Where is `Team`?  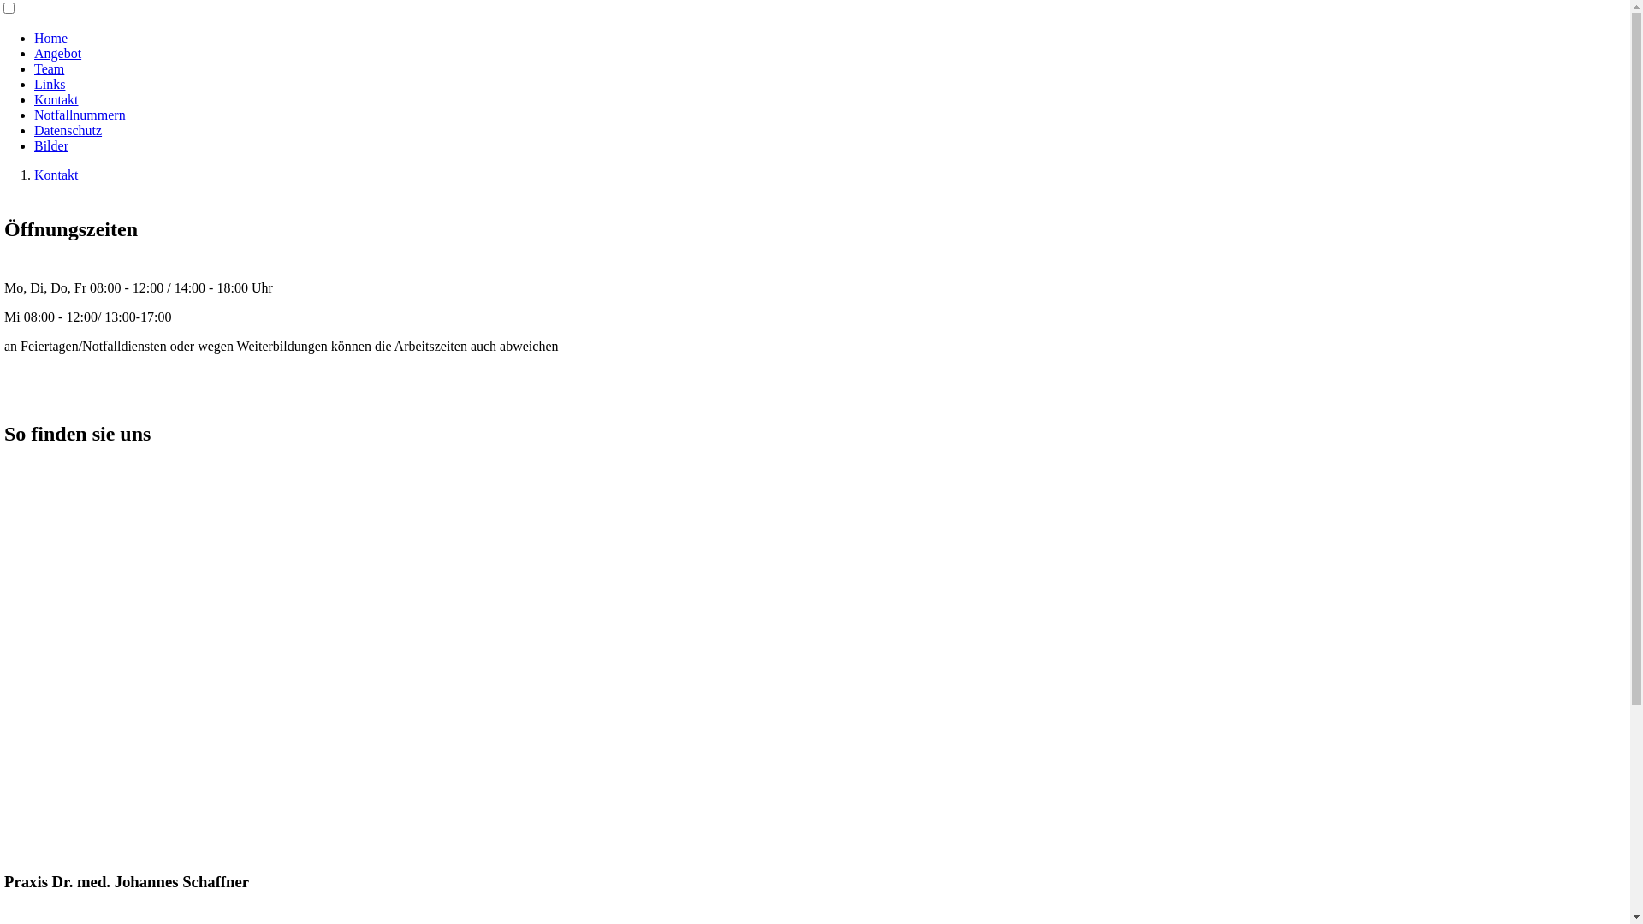
Team is located at coordinates (50, 68).